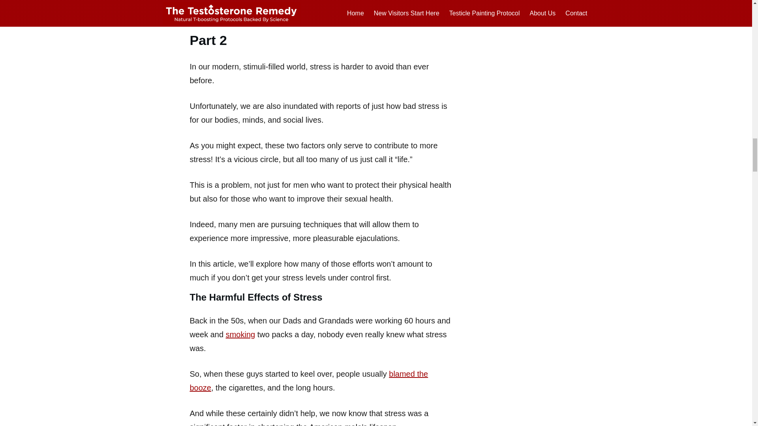 The width and height of the screenshot is (758, 426). Describe the element at coordinates (309, 381) in the screenshot. I see `blamed the booze` at that location.